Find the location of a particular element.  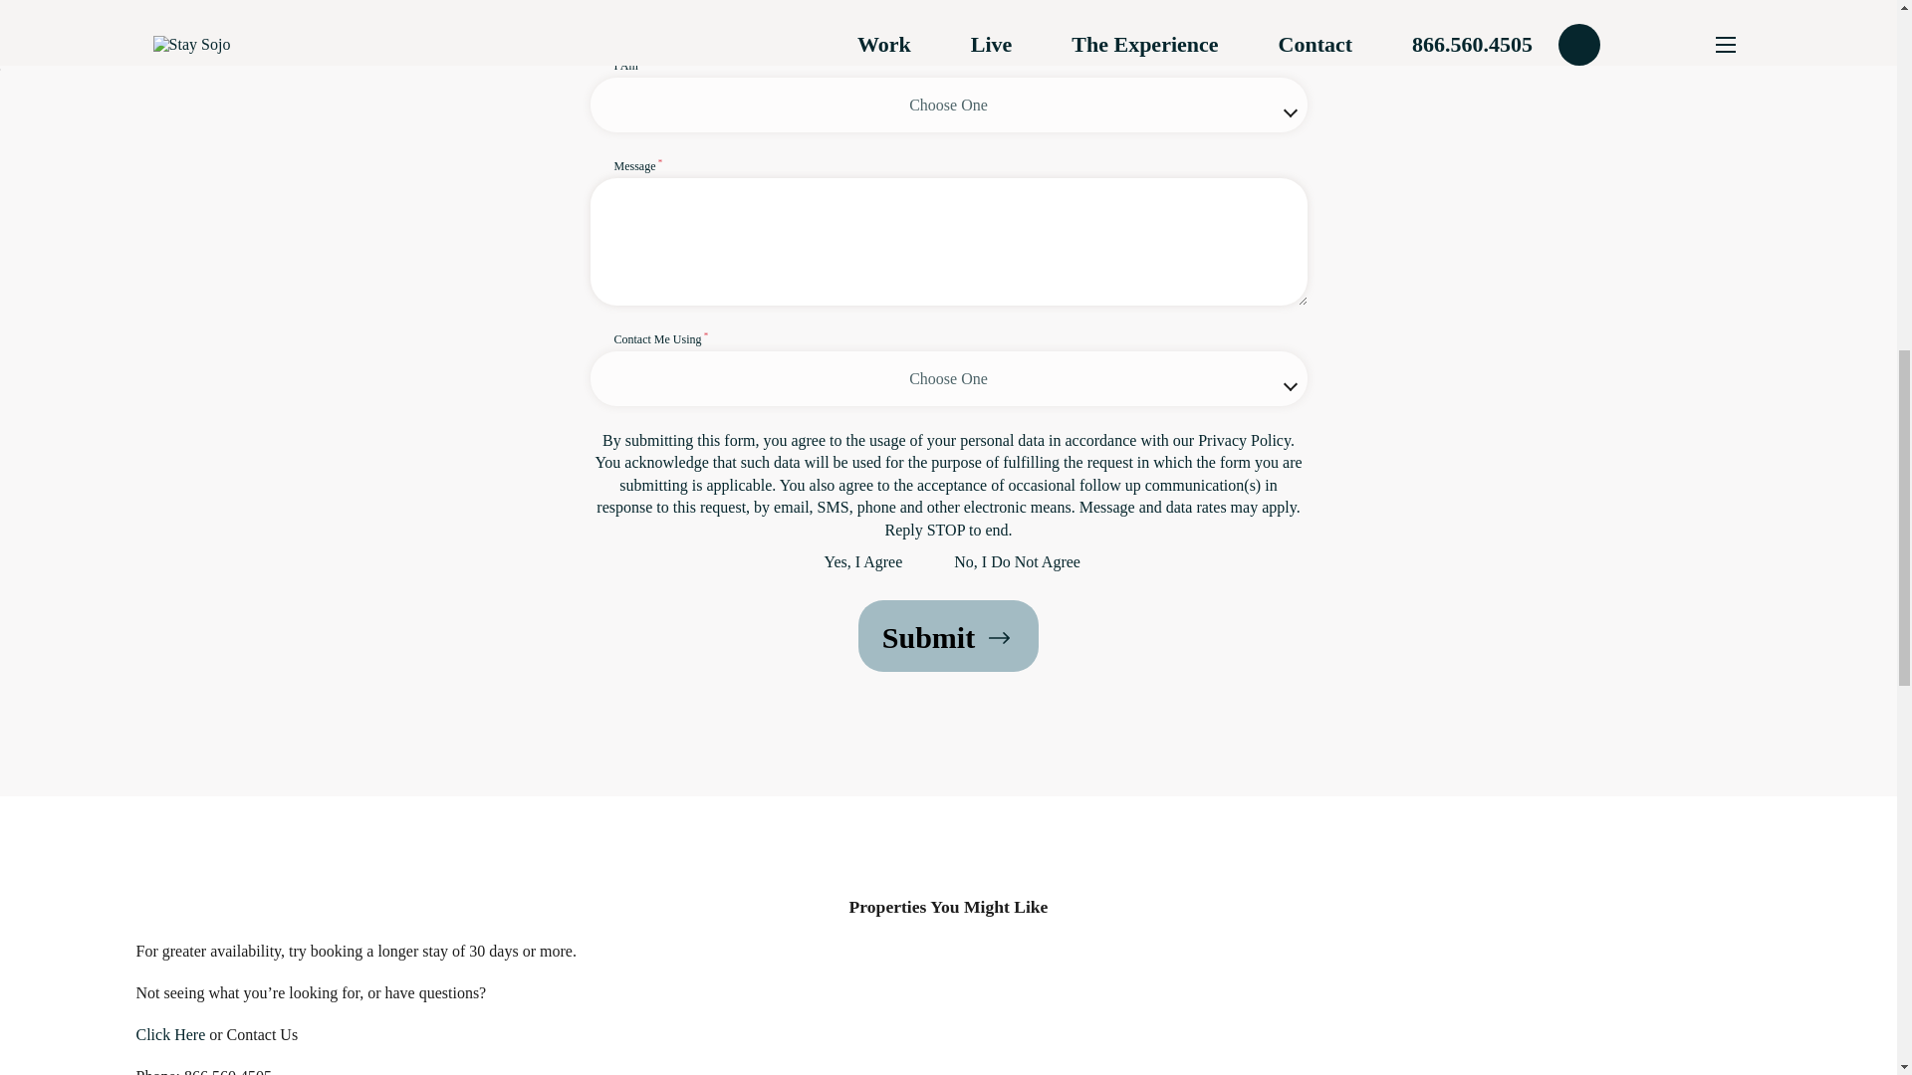

I am is located at coordinates (947, 94).